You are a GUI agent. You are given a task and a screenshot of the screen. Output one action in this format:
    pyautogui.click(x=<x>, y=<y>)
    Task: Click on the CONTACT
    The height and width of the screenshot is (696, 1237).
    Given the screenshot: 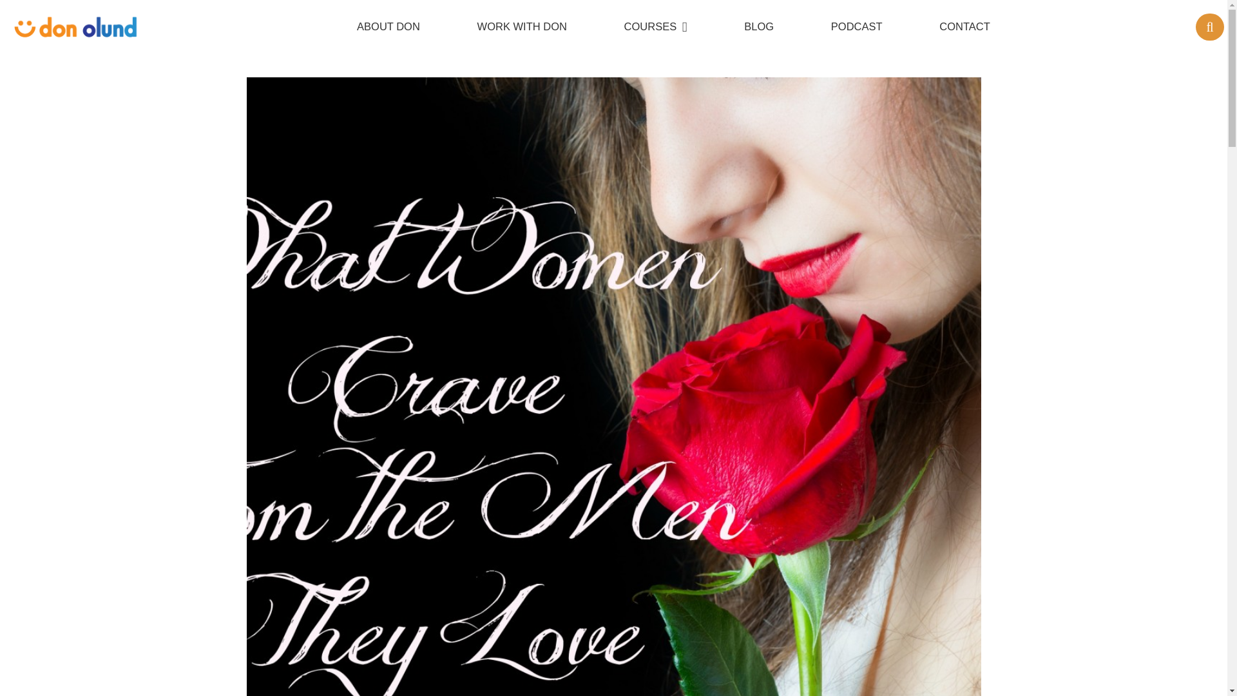 What is the action you would take?
    pyautogui.click(x=964, y=27)
    